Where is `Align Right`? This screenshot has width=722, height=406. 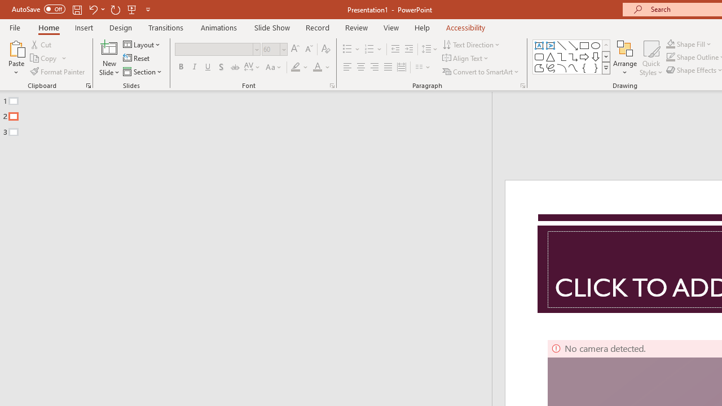 Align Right is located at coordinates (374, 68).